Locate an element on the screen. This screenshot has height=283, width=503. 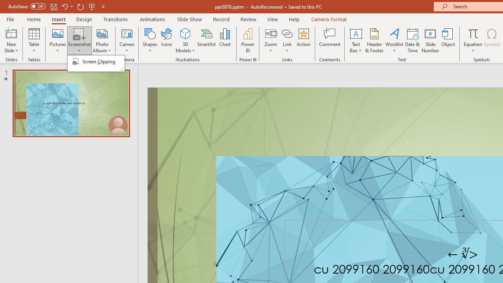
&Screenshot is located at coordinates (96, 63).